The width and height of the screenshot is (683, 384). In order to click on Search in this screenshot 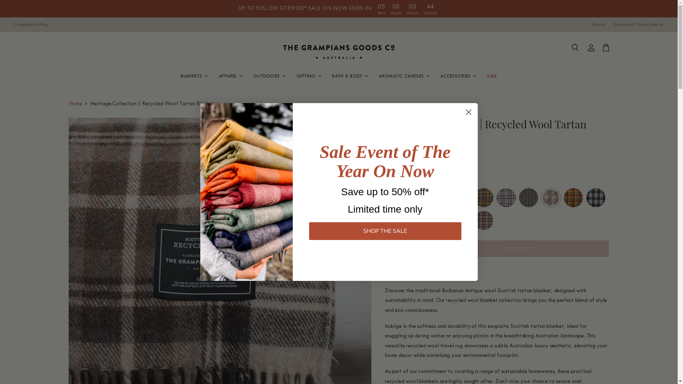, I will do `click(575, 48)`.